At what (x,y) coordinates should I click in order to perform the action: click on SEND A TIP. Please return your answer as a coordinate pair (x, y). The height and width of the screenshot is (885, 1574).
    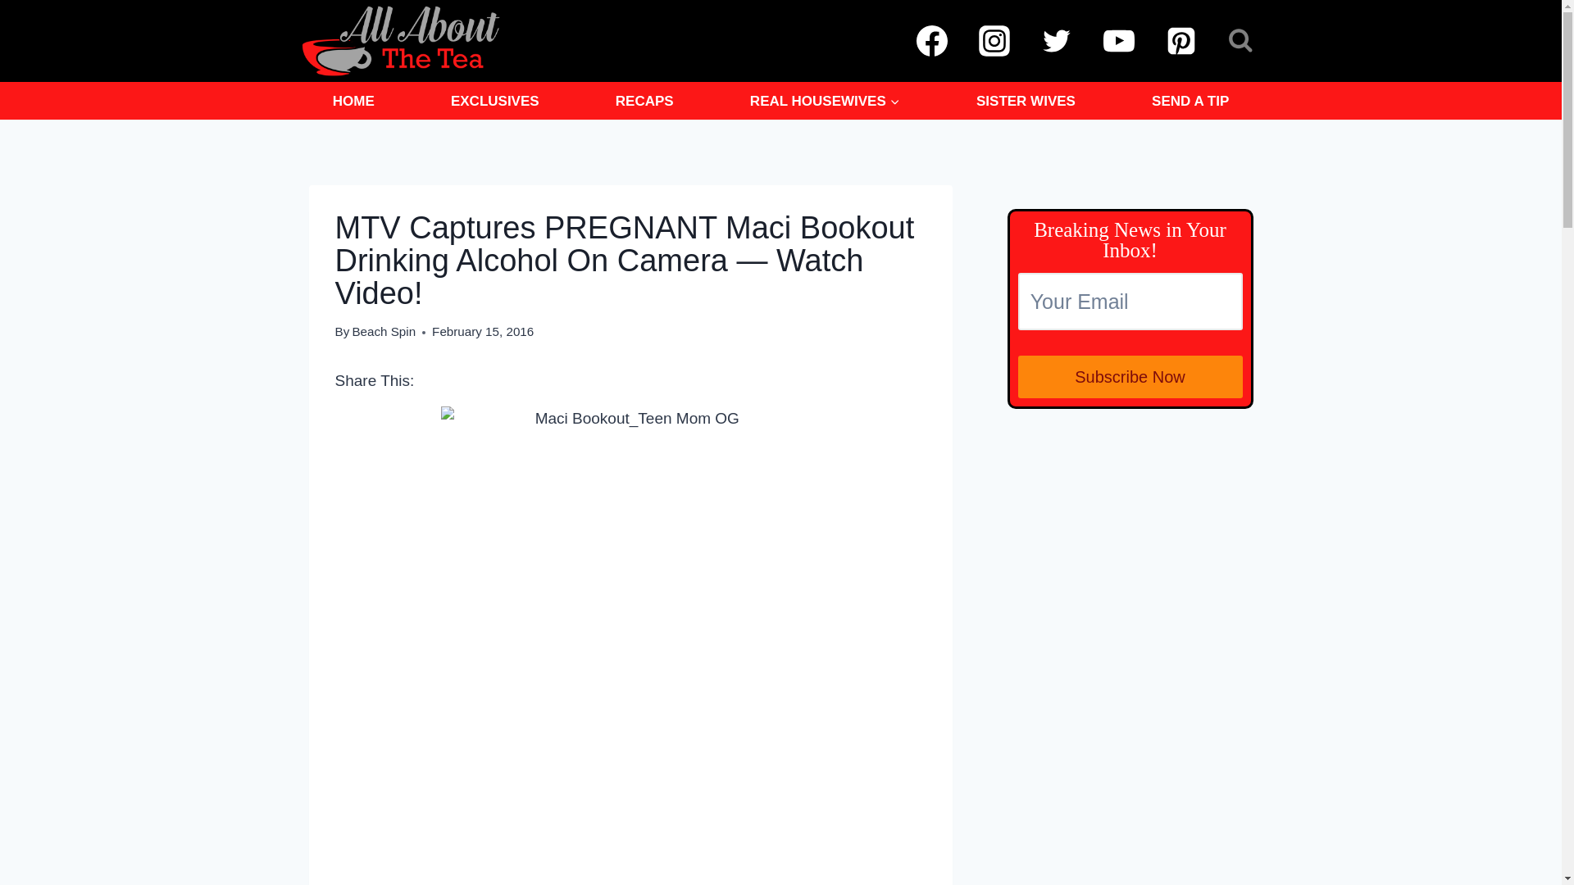
    Looking at the image, I should click on (1190, 100).